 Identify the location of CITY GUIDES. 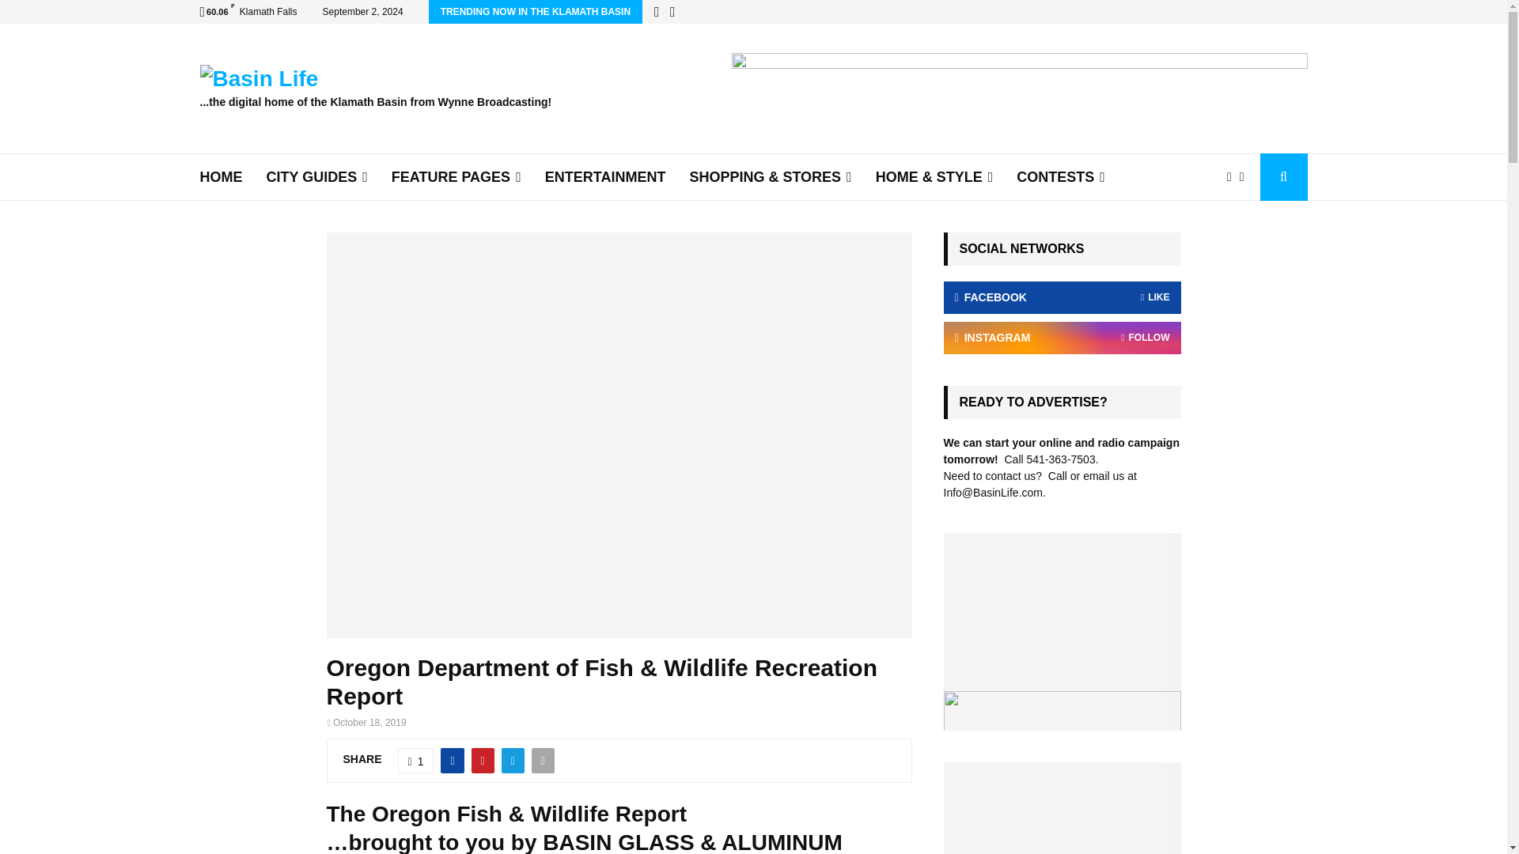
(316, 177).